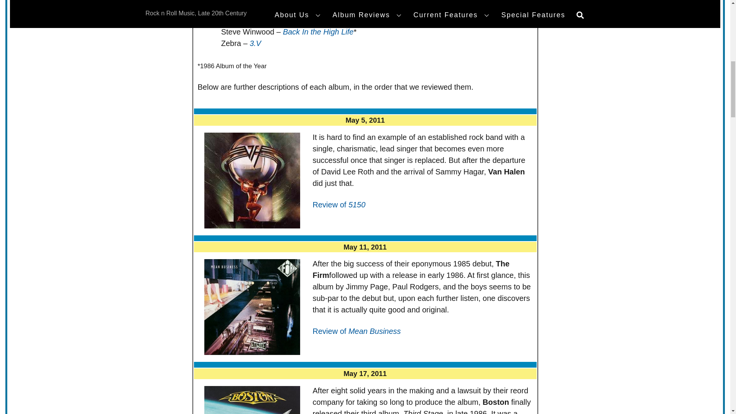  I want to click on Mechanical Resonance, so click(287, 8).